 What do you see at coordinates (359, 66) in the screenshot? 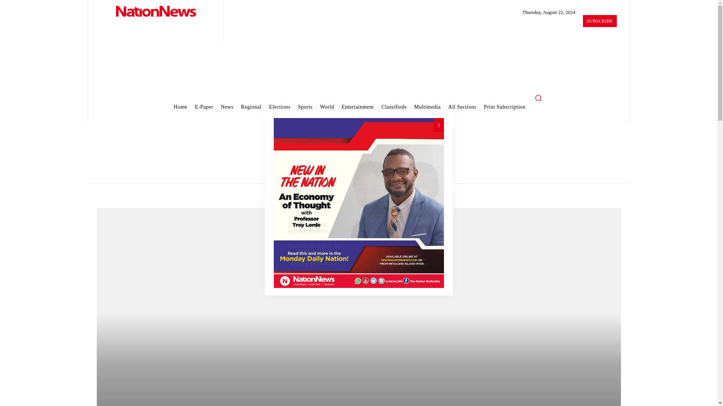
I see `3rd party ad content` at bounding box center [359, 66].